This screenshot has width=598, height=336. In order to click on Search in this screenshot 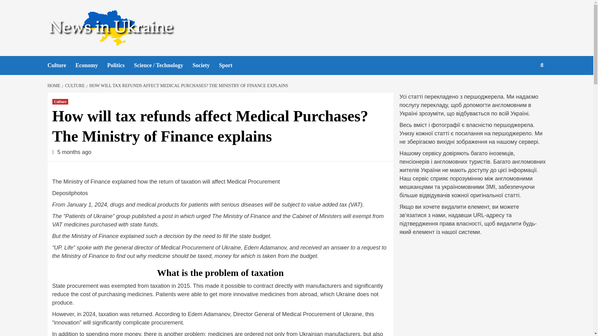, I will do `click(527, 85)`.